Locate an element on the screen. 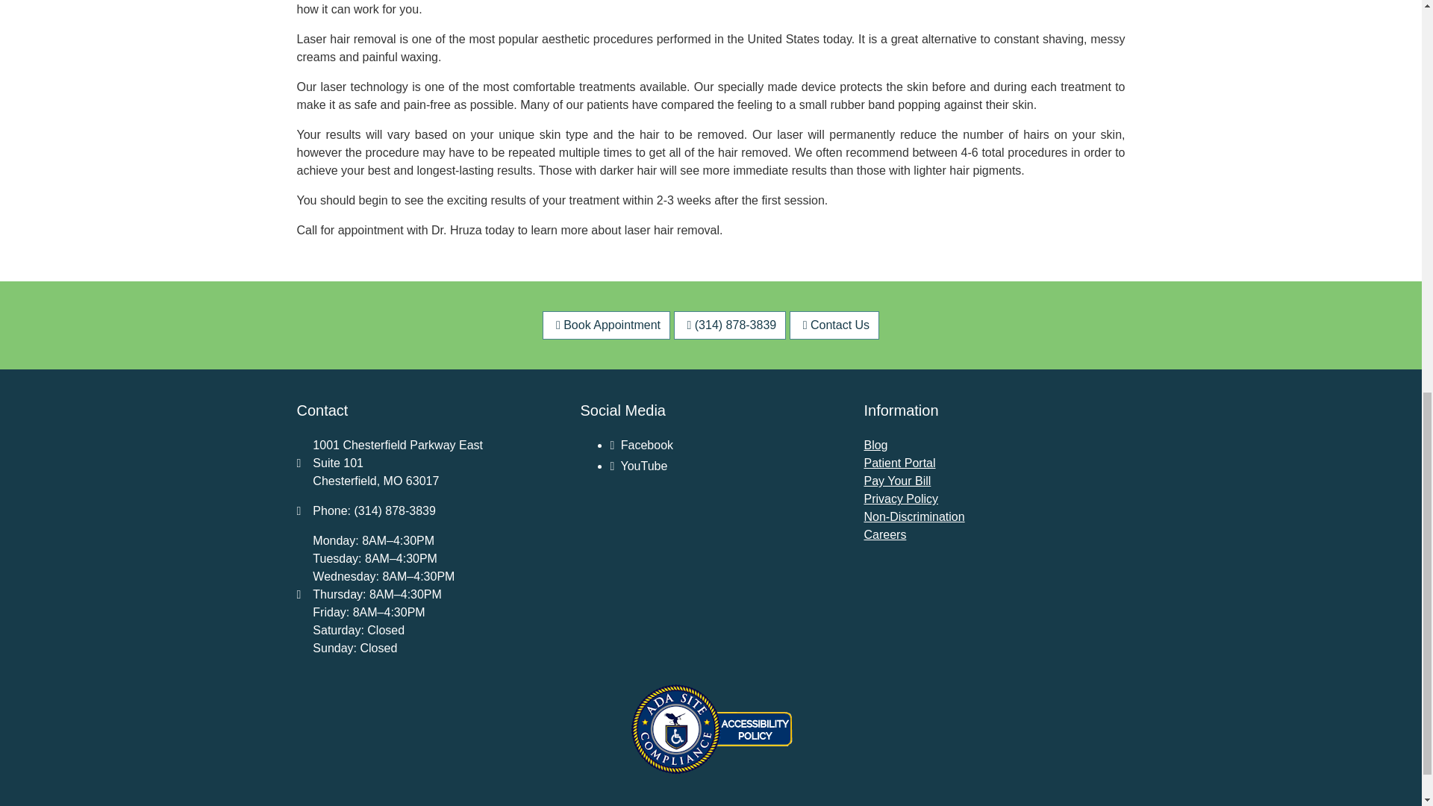 This screenshot has width=1433, height=806. Facebook is located at coordinates (642, 445).